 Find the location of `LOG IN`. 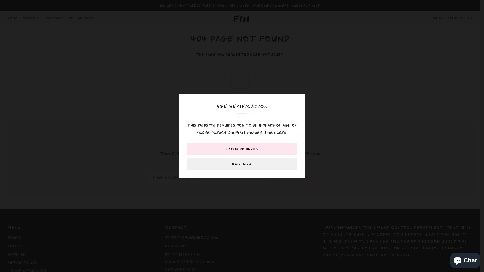

LOG IN is located at coordinates (437, 18).